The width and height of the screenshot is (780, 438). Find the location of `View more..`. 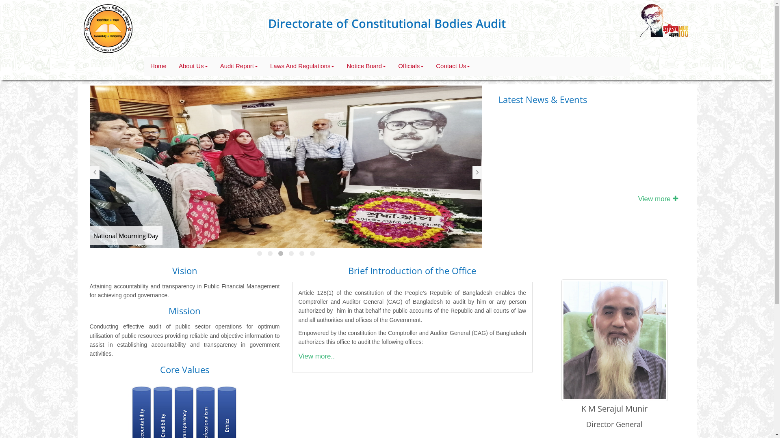

View more.. is located at coordinates (316, 356).